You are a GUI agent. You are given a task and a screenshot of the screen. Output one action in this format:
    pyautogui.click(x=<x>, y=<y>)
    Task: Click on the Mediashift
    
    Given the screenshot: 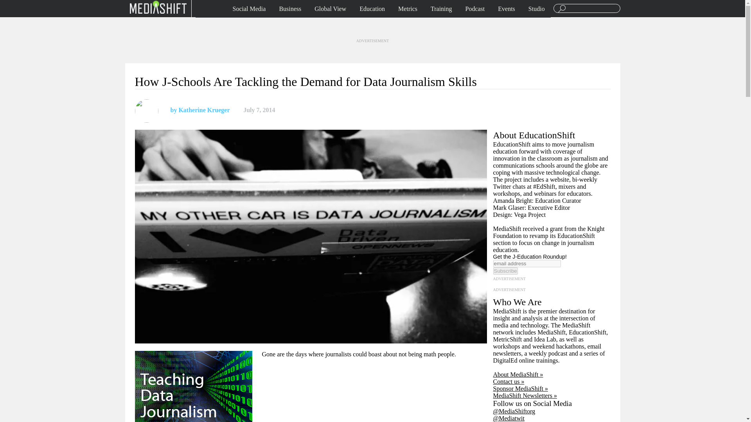 What is the action you would take?
    pyautogui.click(x=158, y=7)
    